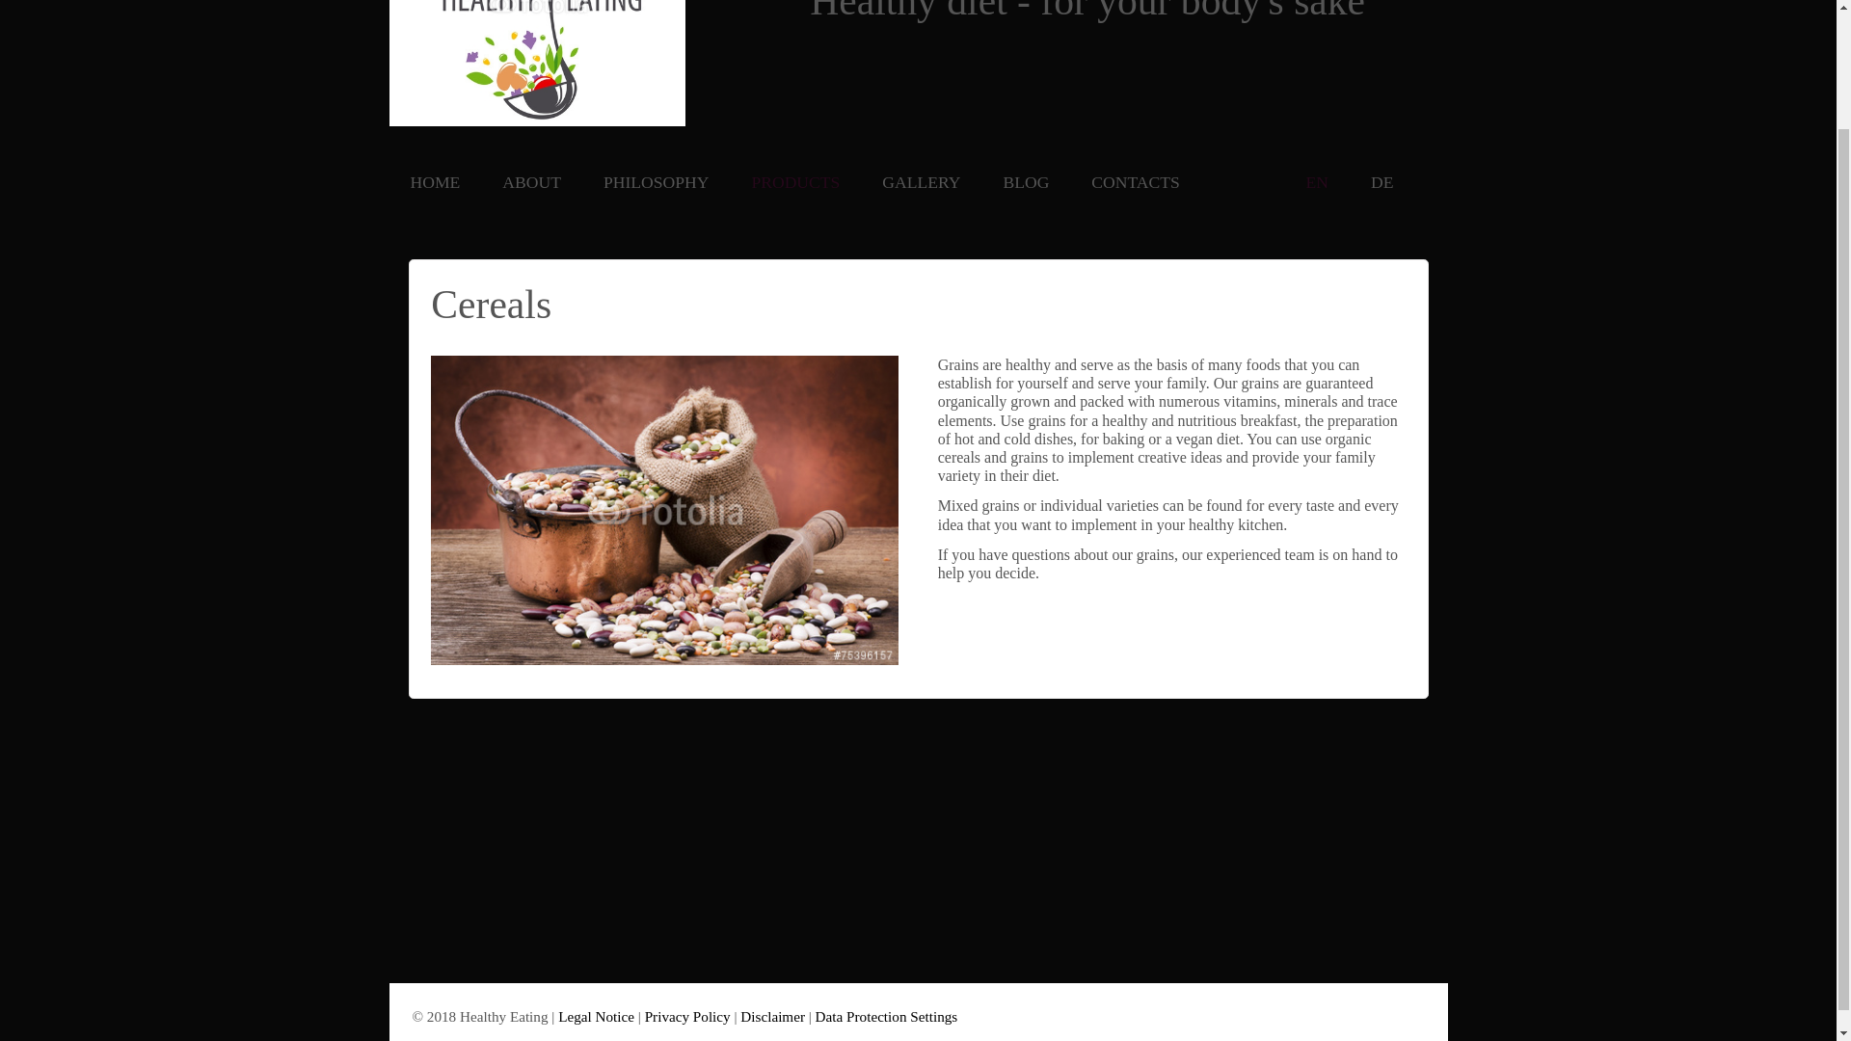 Image resolution: width=1851 pixels, height=1041 pixels. I want to click on GALLERY, so click(921, 183).